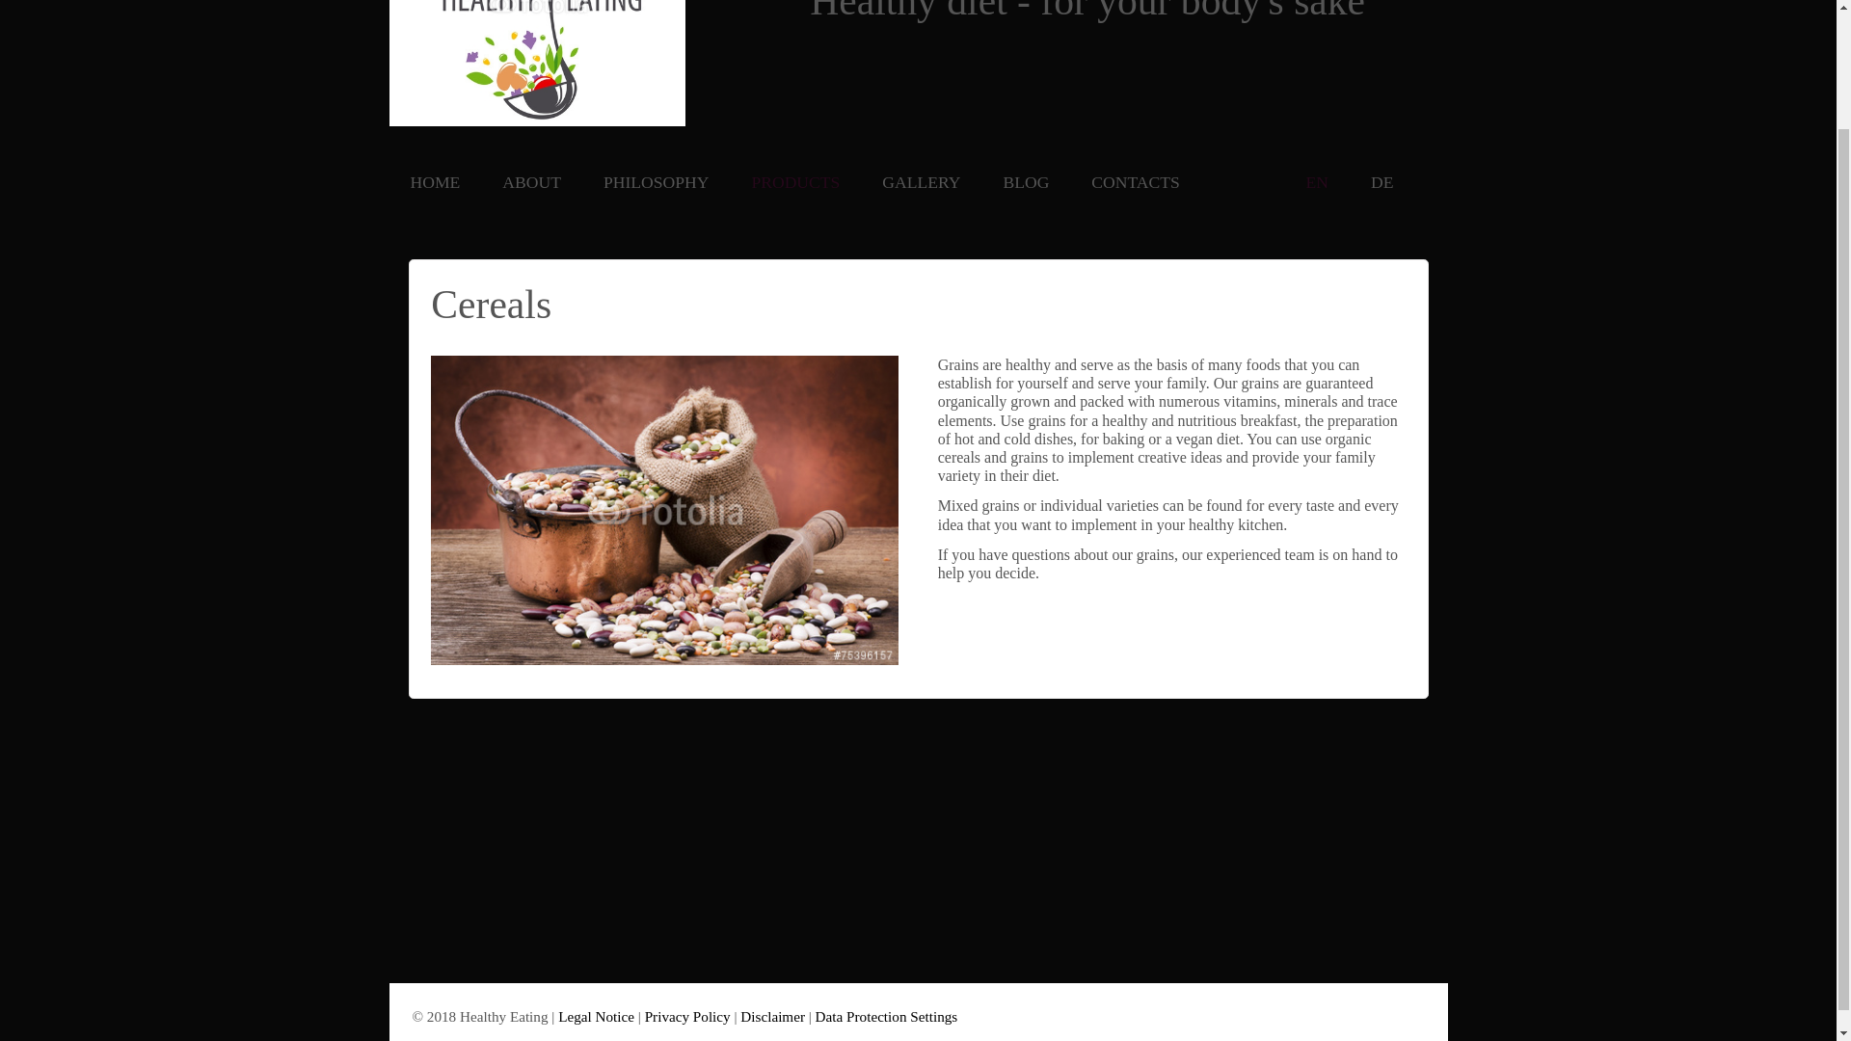 Image resolution: width=1851 pixels, height=1041 pixels. I want to click on GALLERY, so click(921, 183).